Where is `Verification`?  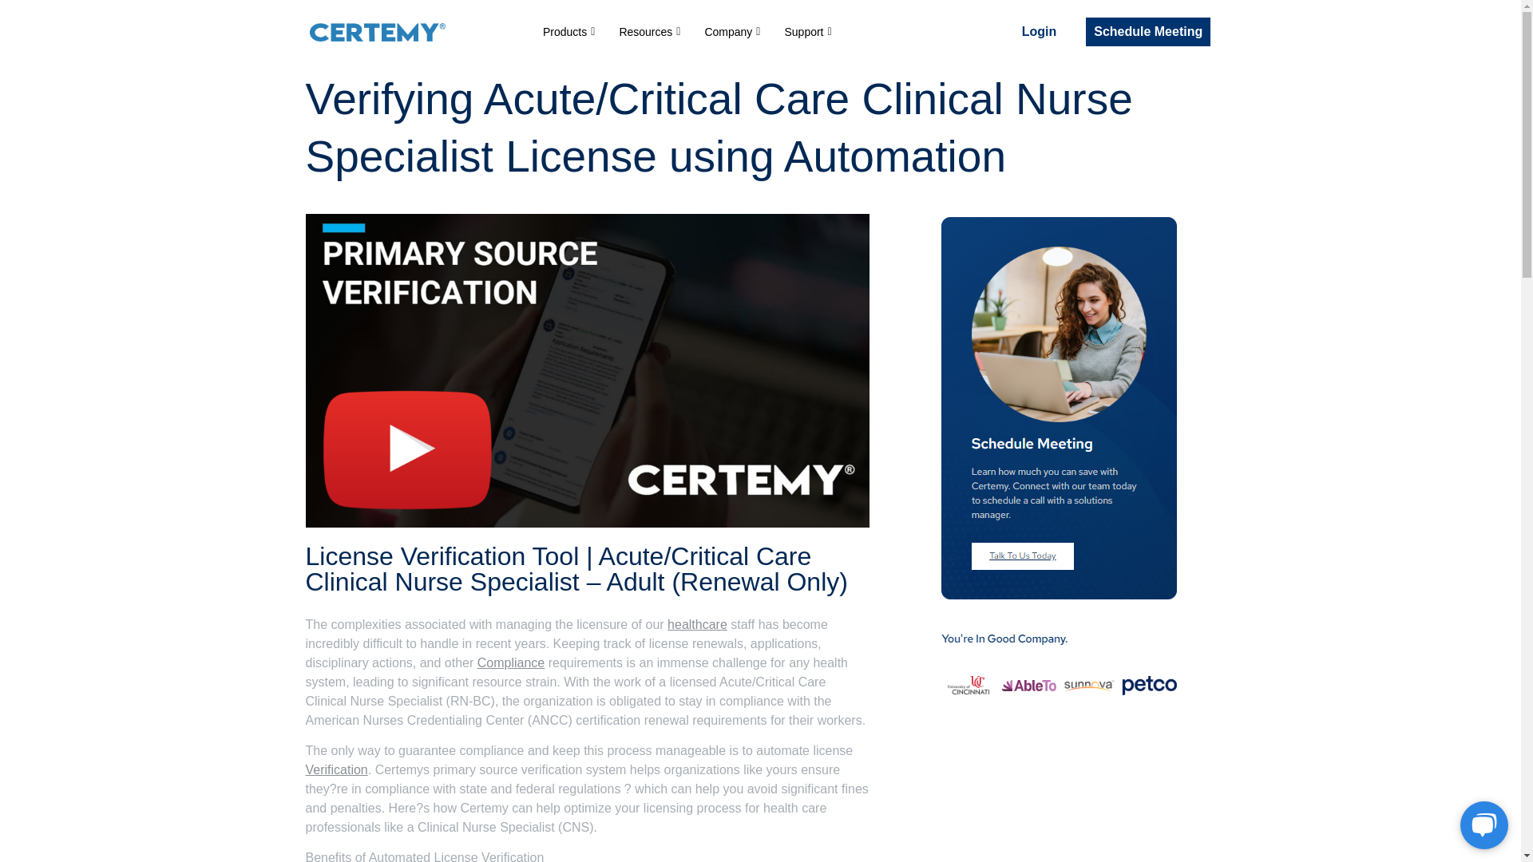 Verification is located at coordinates (336, 769).